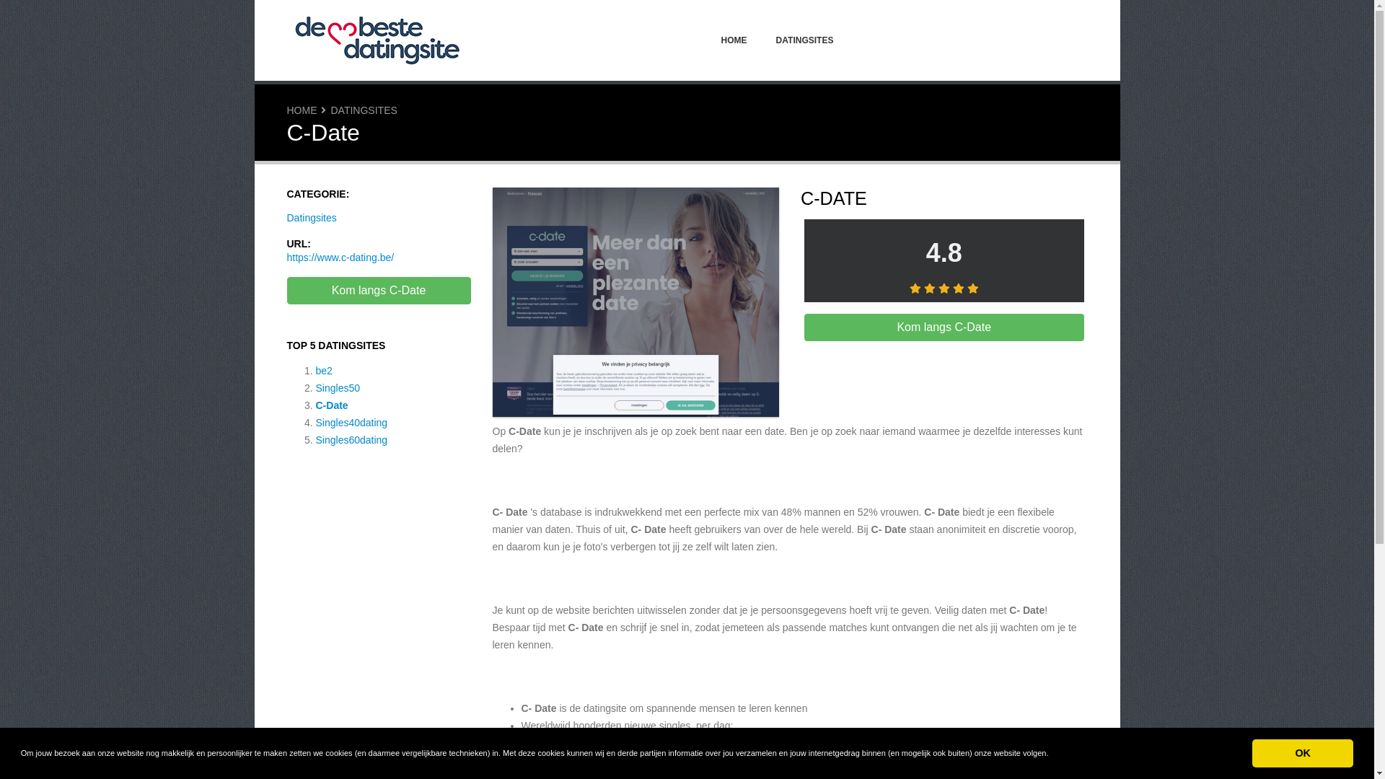 Image resolution: width=1385 pixels, height=779 pixels. Describe the element at coordinates (1336, 747) in the screenshot. I see `Go to top` at that location.